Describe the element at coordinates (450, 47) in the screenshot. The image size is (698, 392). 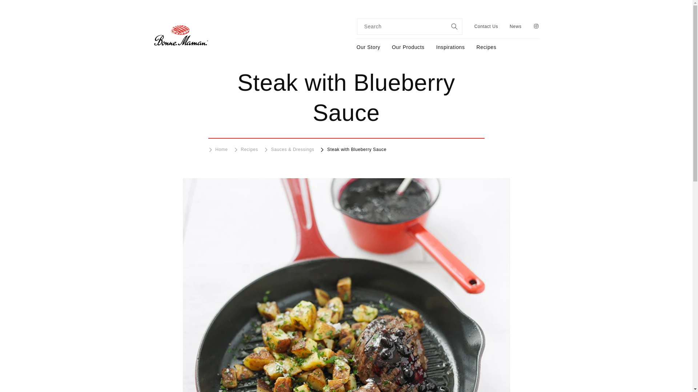
I see `Inspirations` at that location.